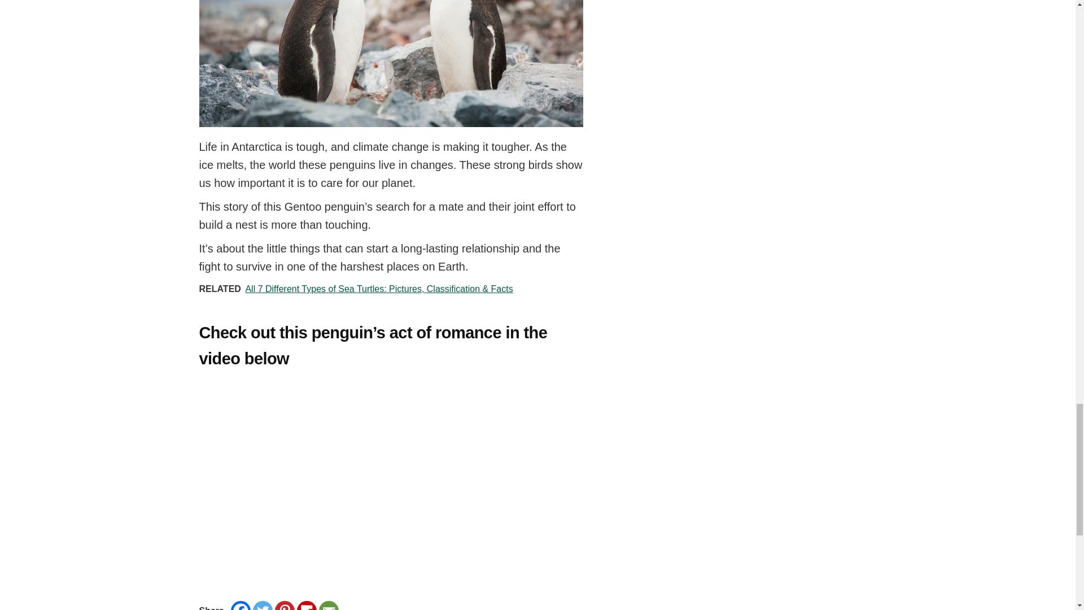 Image resolution: width=1084 pixels, height=610 pixels. What do you see at coordinates (307, 605) in the screenshot?
I see `Flipboard` at bounding box center [307, 605].